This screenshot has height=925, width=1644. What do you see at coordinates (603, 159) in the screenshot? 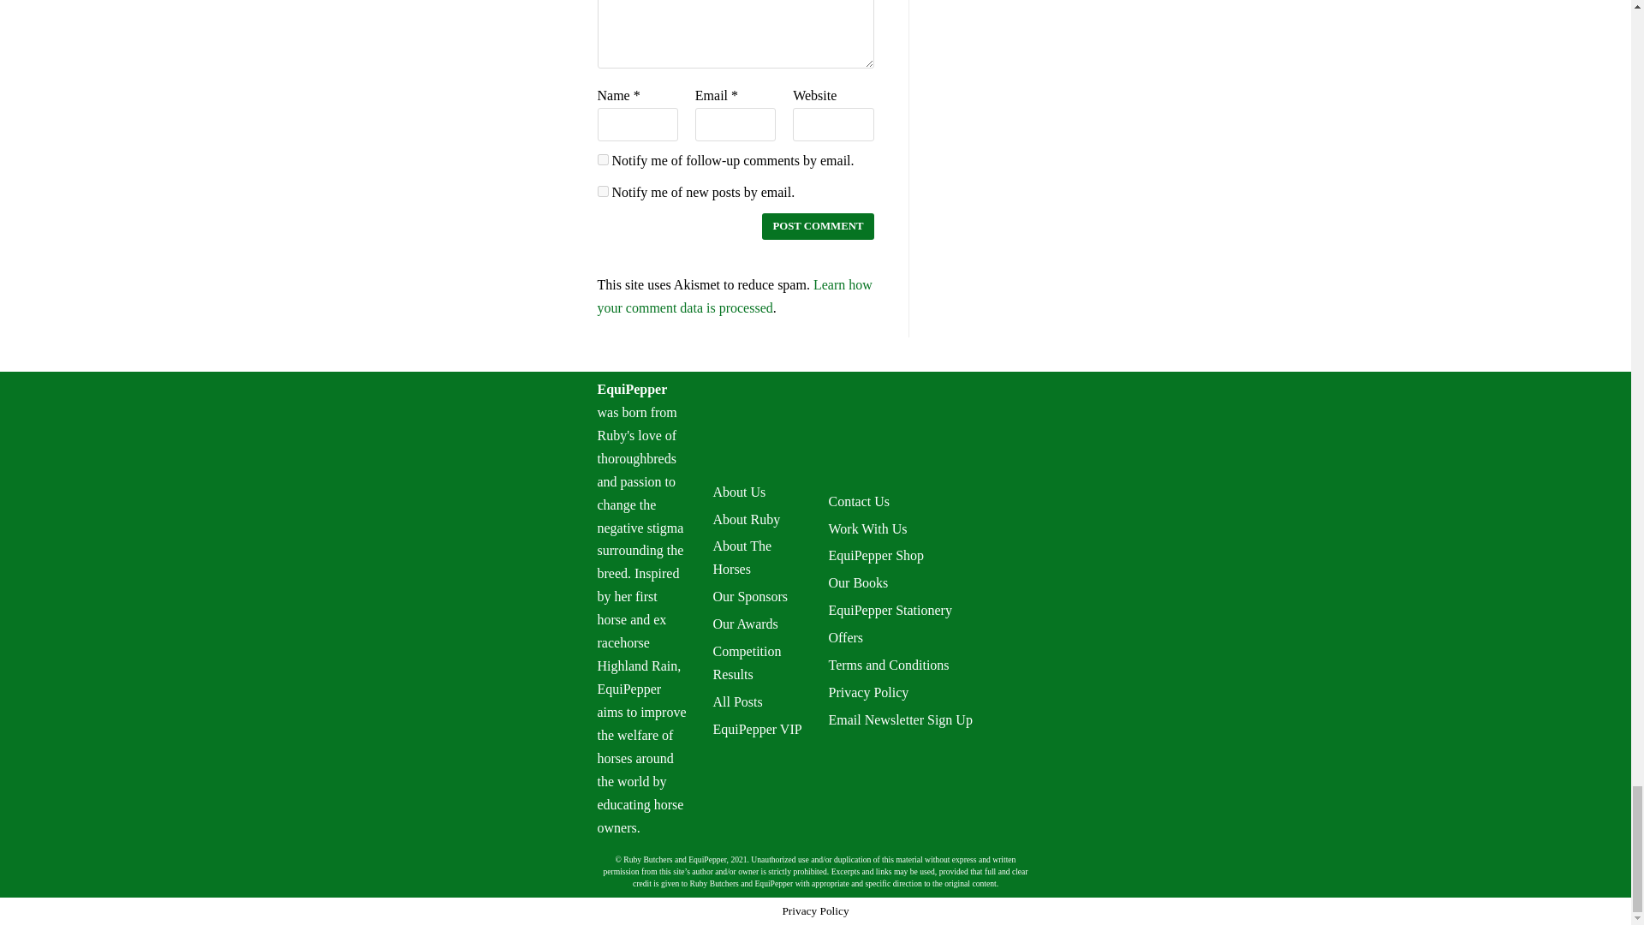
I see `subscribe` at bounding box center [603, 159].